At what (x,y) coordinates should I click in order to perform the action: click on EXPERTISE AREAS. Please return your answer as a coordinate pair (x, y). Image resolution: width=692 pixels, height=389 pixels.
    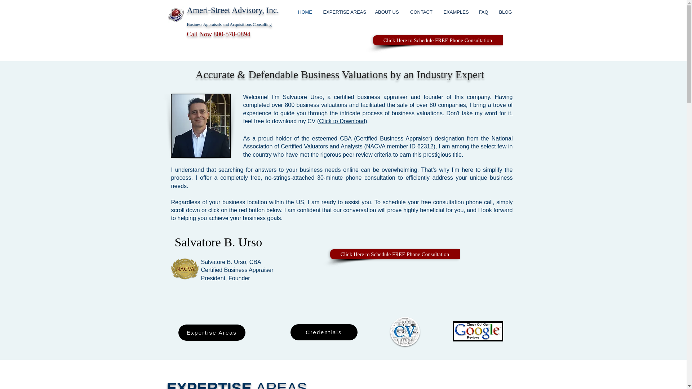
    Looking at the image, I should click on (343, 12).